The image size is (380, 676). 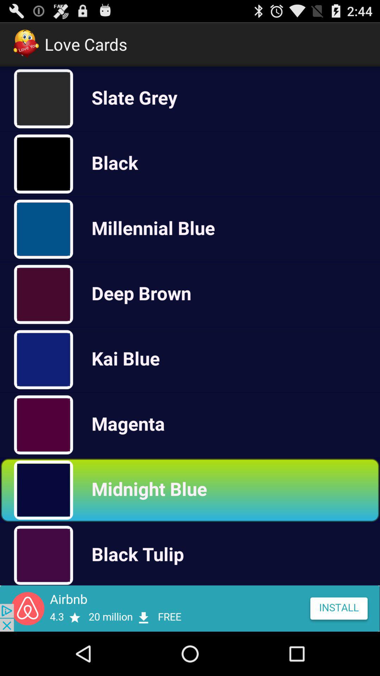 What do you see at coordinates (190, 608) in the screenshot?
I see `advertising bar` at bounding box center [190, 608].